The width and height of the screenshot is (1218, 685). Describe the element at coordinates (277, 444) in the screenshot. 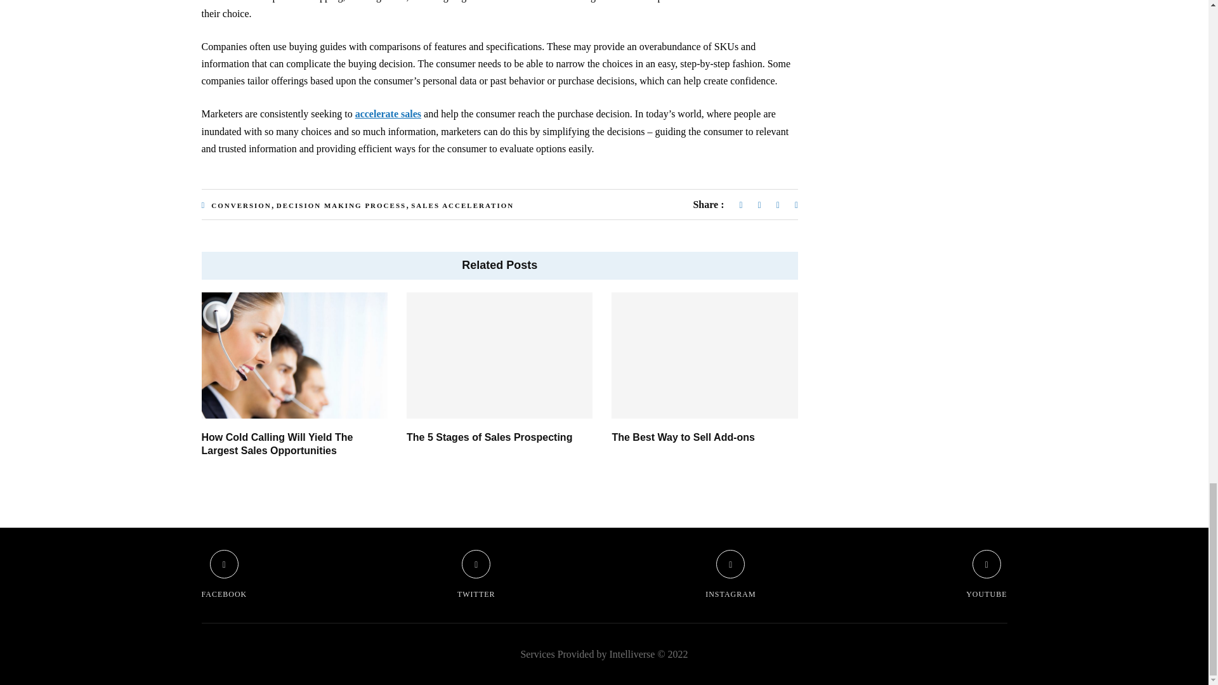

I see `How Cold Calling Will Yield The Largest Sales Opportunities` at that location.